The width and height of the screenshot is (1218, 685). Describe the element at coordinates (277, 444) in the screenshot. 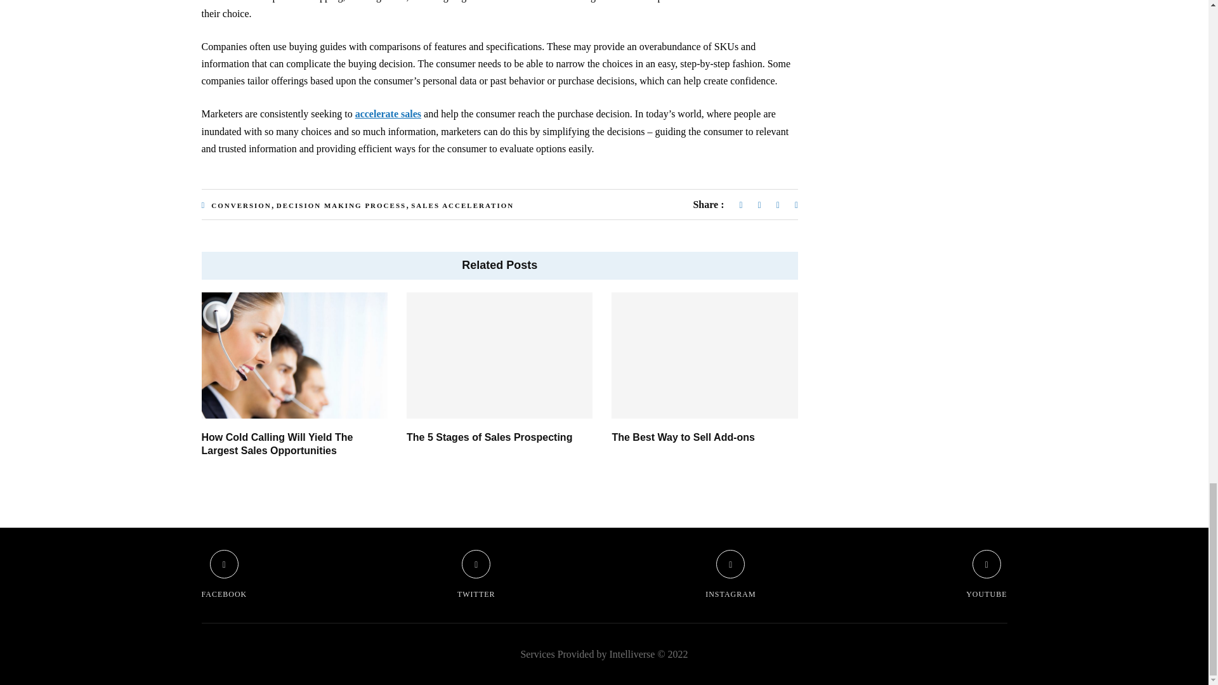

I see `How Cold Calling Will Yield The Largest Sales Opportunities` at that location.